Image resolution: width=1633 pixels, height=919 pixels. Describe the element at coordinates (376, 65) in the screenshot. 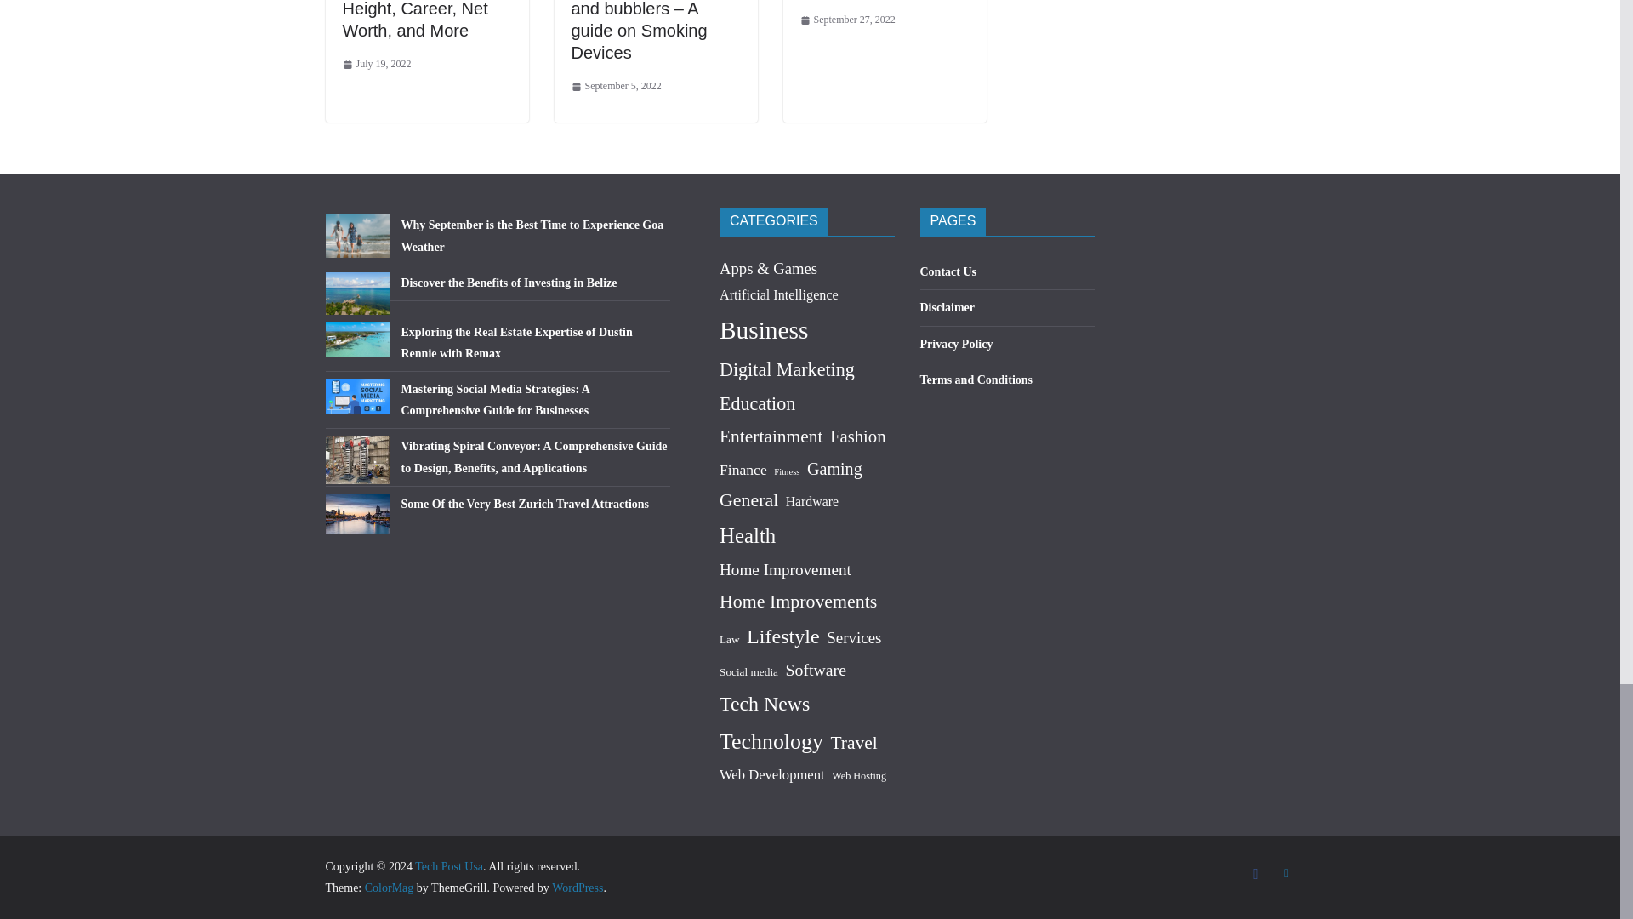

I see `10:29 PM` at that location.